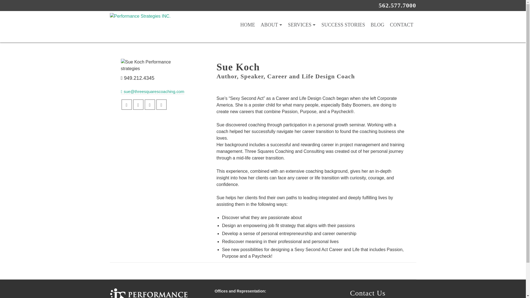 This screenshot has width=530, height=298. Describe the element at coordinates (247, 25) in the screenshot. I see `HOME` at that location.